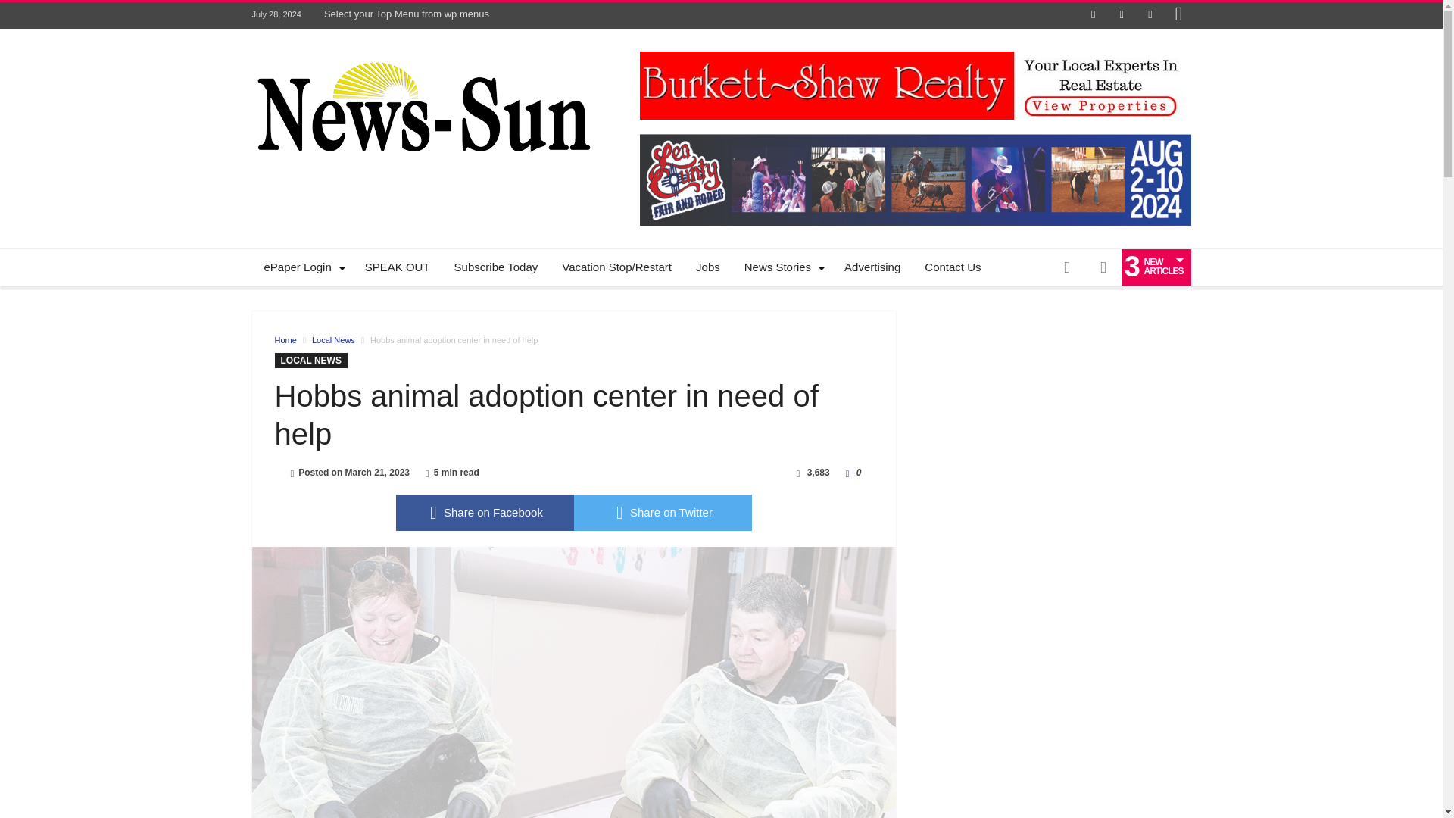 The width and height of the screenshot is (1454, 818). Describe the element at coordinates (397, 267) in the screenshot. I see `SPEAK OUT` at that location.